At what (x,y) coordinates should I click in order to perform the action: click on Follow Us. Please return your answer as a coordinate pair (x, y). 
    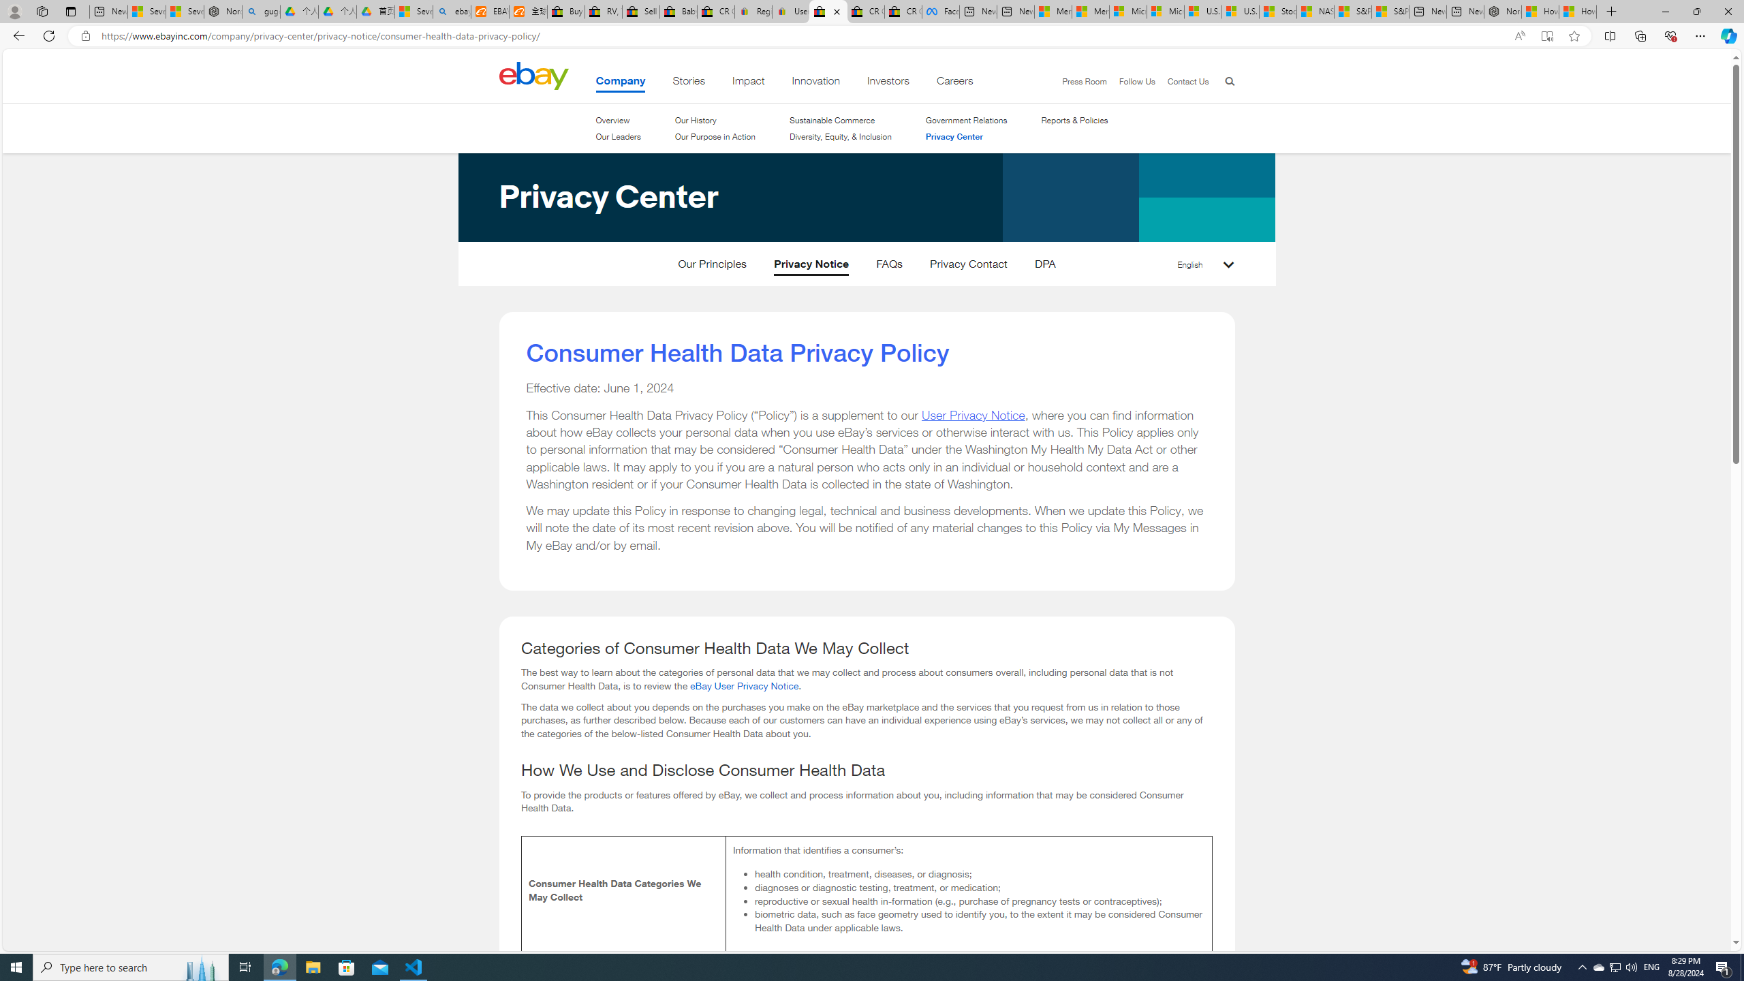
    Looking at the image, I should click on (1130, 82).